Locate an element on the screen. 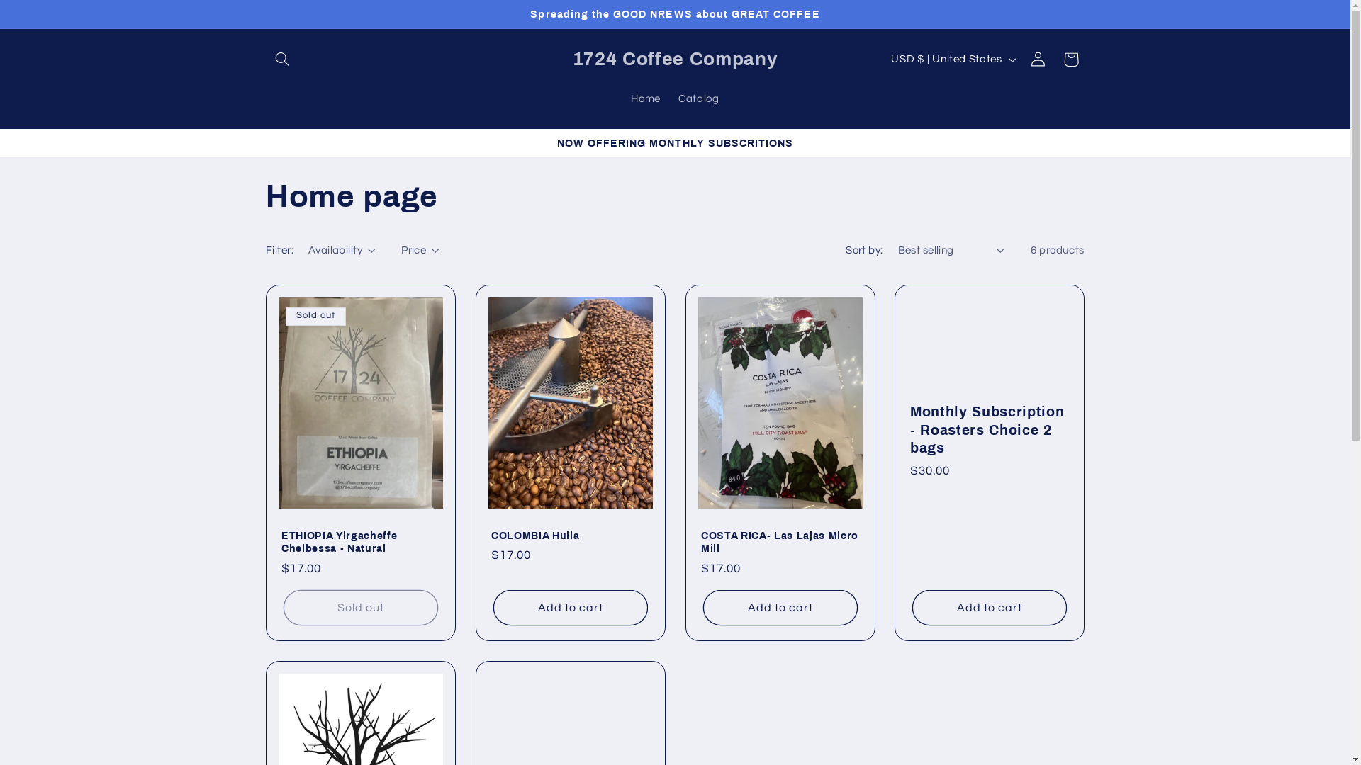 This screenshot has height=765, width=1361. Catalog is located at coordinates (699, 99).